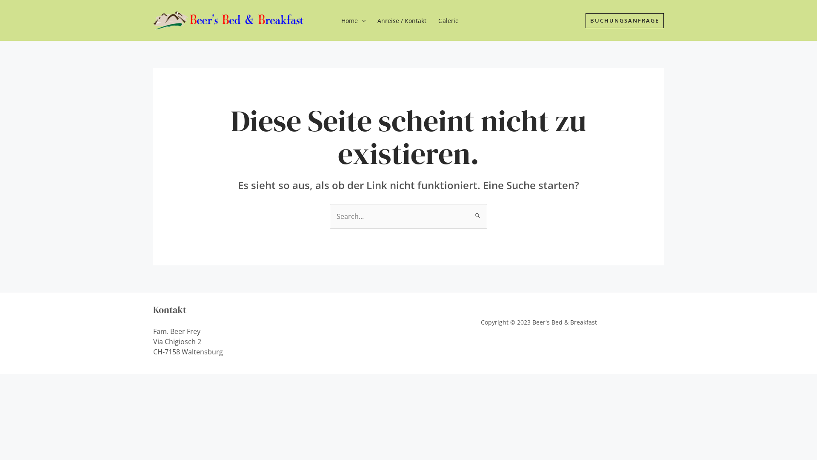  What do you see at coordinates (477, 212) in the screenshot?
I see `Suche` at bounding box center [477, 212].